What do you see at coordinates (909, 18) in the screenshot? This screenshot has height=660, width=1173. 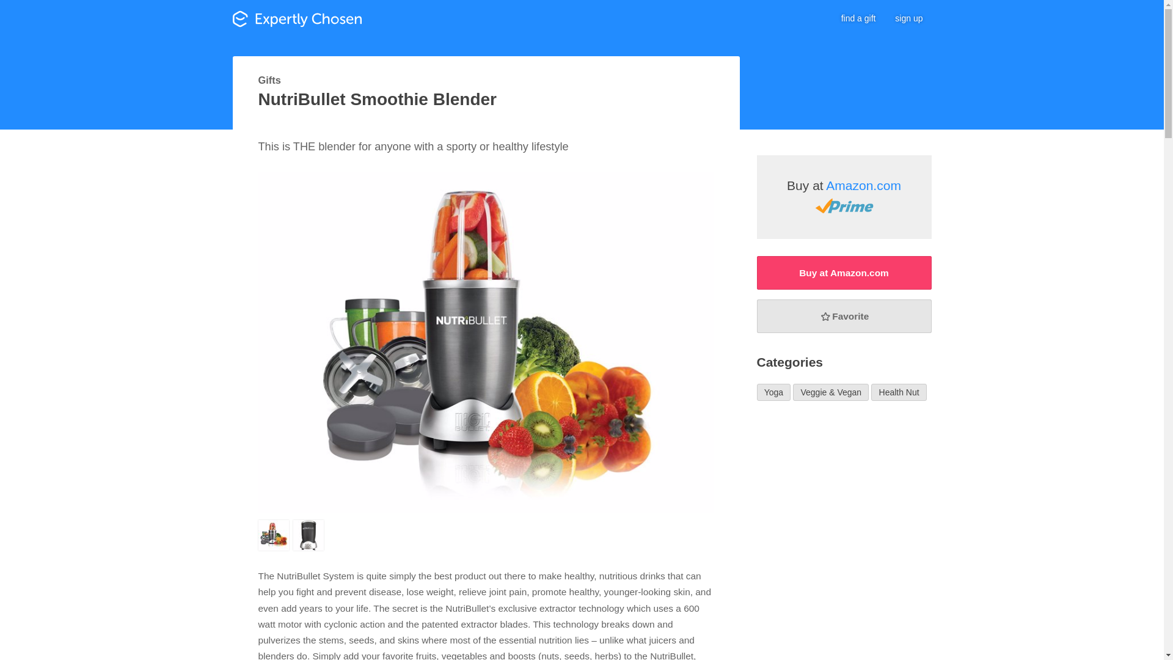 I see `sign up` at bounding box center [909, 18].